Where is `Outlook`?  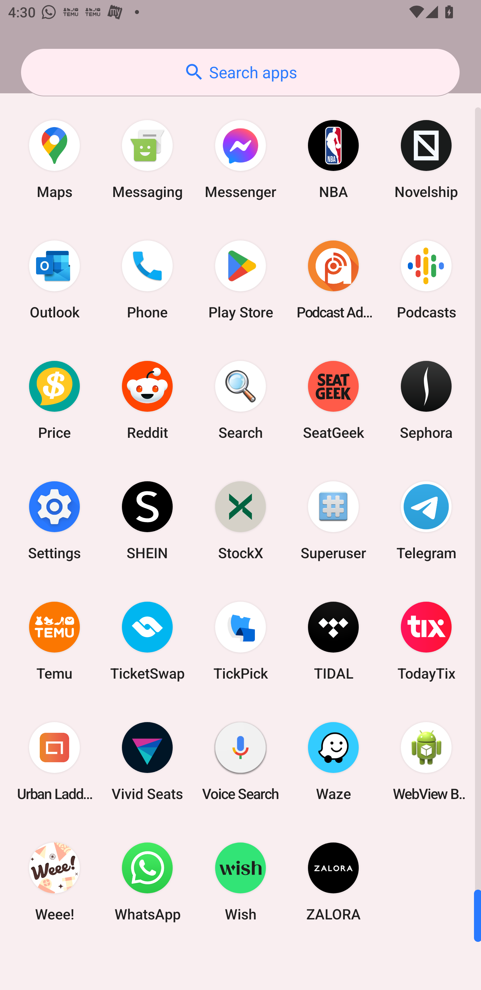 Outlook is located at coordinates (54, 280).